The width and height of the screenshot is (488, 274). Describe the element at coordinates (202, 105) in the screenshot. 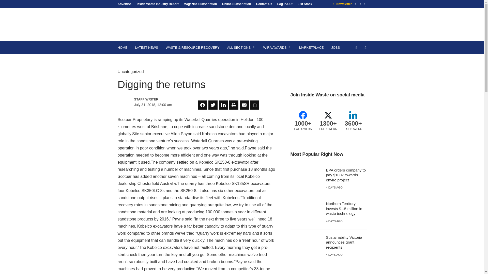

I see `Share on Facebook` at that location.